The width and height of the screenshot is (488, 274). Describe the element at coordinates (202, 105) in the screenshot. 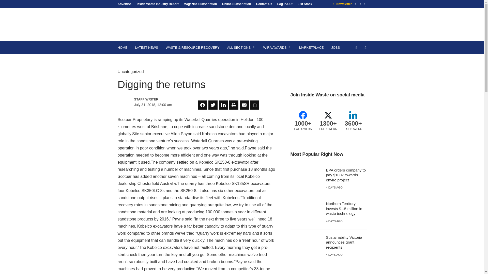

I see `Share on Facebook` at that location.